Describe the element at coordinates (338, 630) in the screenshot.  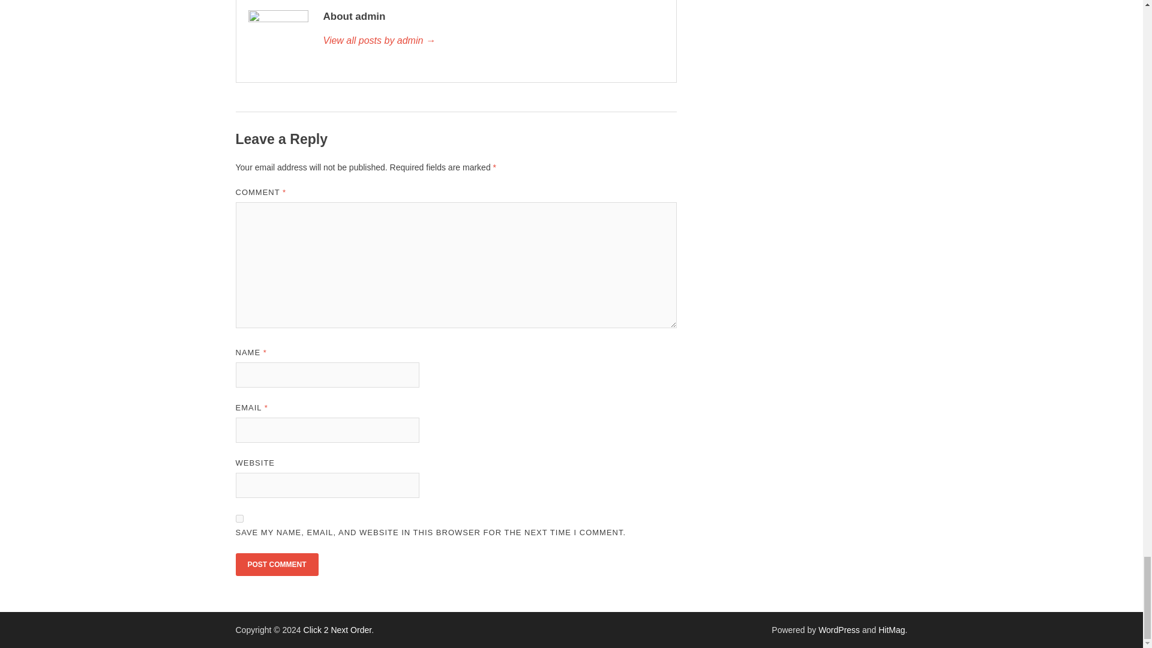
I see `Click 2 Next Order` at that location.